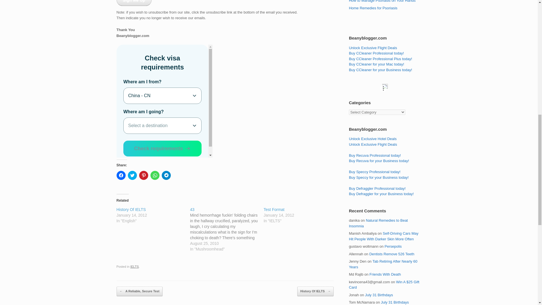 This screenshot has width=542, height=305. Describe the element at coordinates (131, 210) in the screenshot. I see `History Of IELTS` at that location.